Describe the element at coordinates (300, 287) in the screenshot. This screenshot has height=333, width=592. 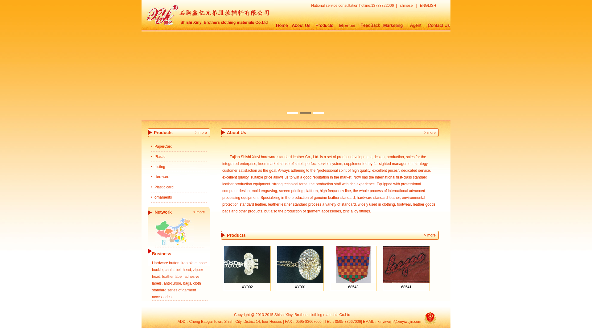
I see `XY001` at that location.